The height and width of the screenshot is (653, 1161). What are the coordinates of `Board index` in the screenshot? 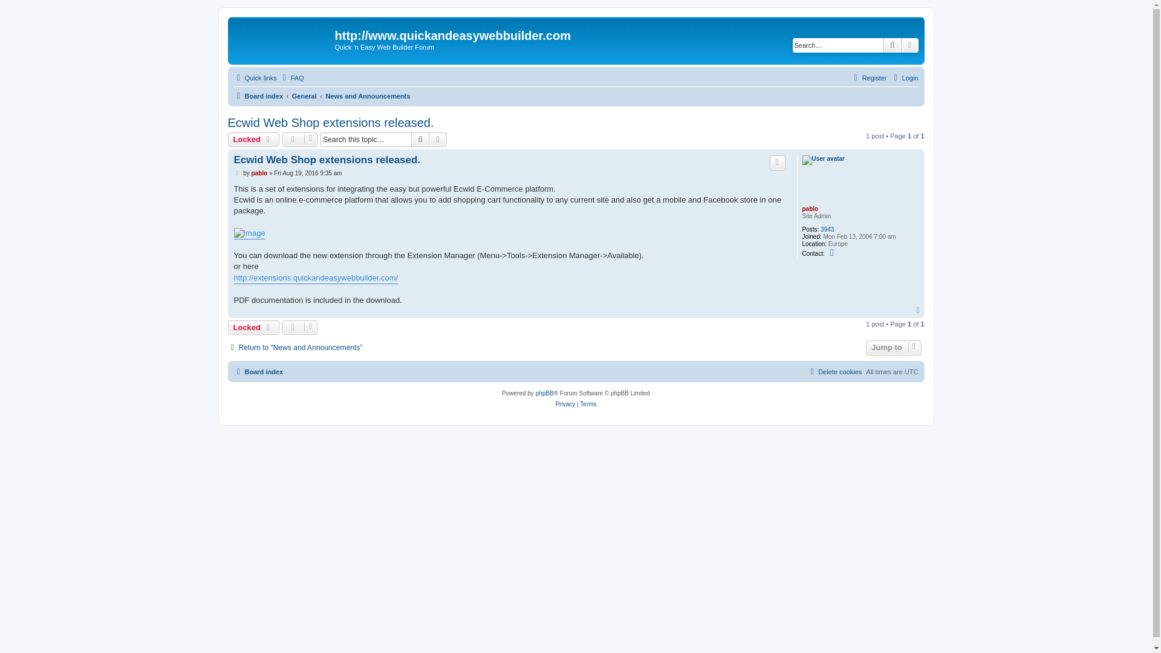 It's located at (258, 96).